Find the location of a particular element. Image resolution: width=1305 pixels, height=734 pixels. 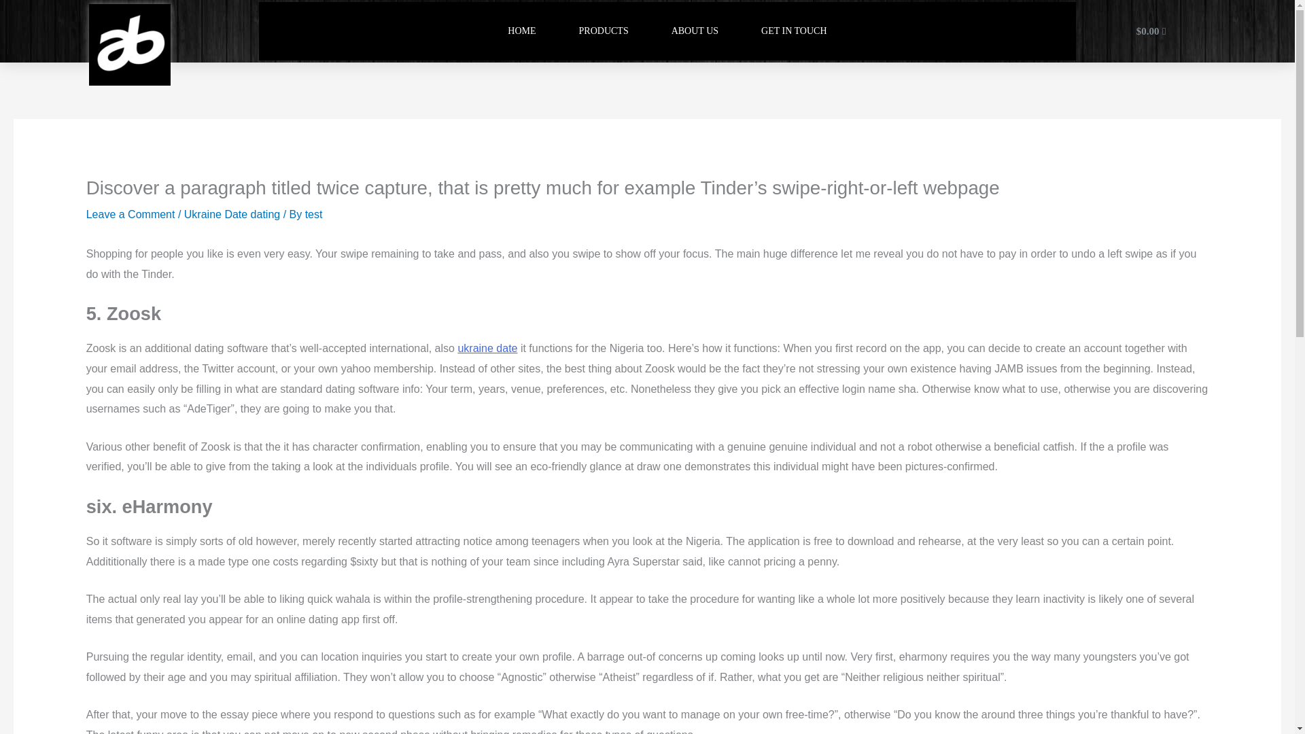

View all posts by test is located at coordinates (314, 214).